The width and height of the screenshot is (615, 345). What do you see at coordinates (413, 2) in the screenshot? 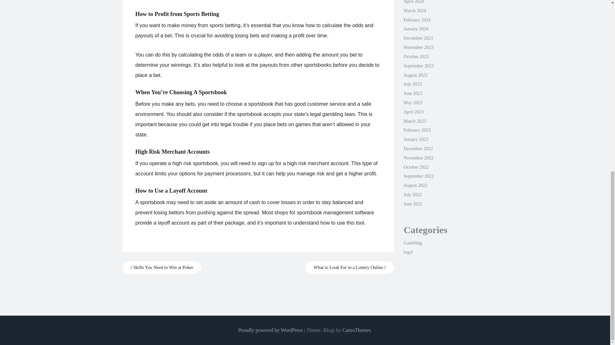
I see `April 2024` at bounding box center [413, 2].